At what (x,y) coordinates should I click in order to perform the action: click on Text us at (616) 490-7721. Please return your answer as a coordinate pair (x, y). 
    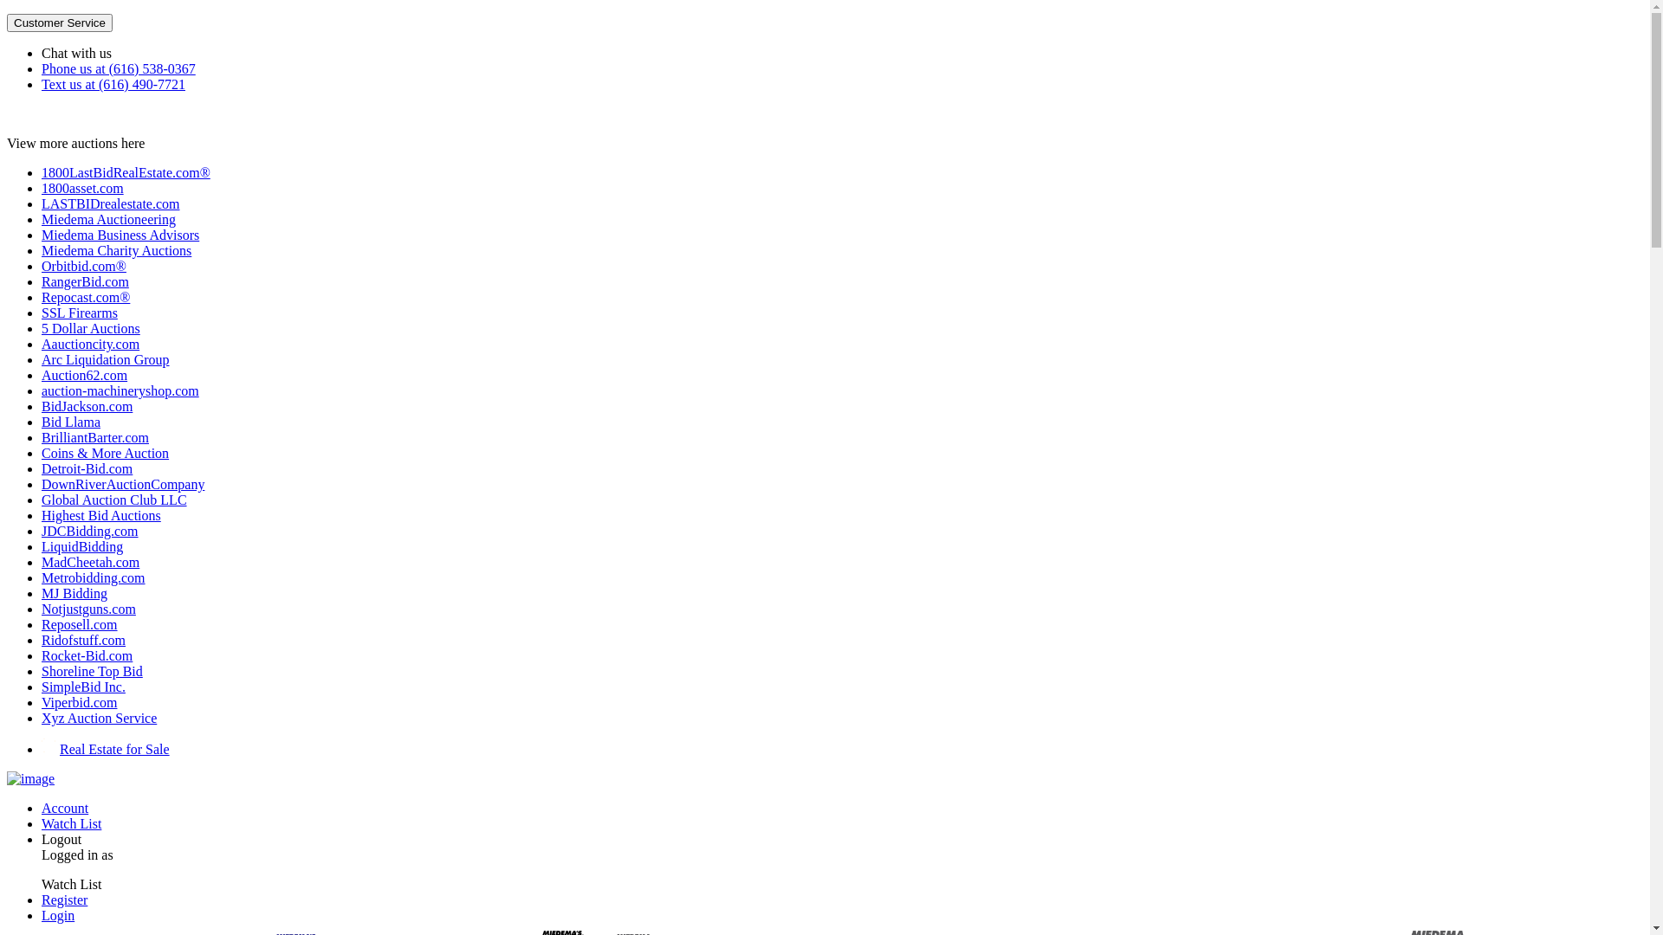
    Looking at the image, I should click on (113, 85).